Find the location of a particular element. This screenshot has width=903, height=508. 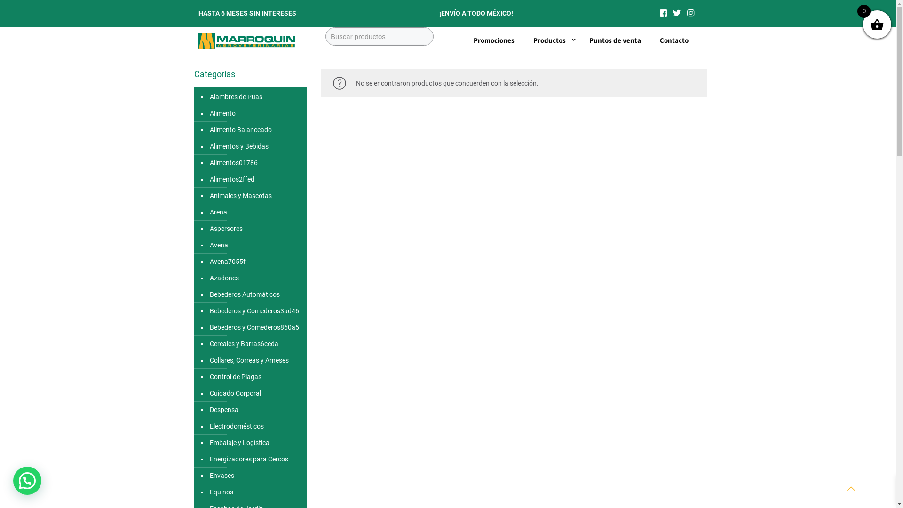

Arena is located at coordinates (255, 213).